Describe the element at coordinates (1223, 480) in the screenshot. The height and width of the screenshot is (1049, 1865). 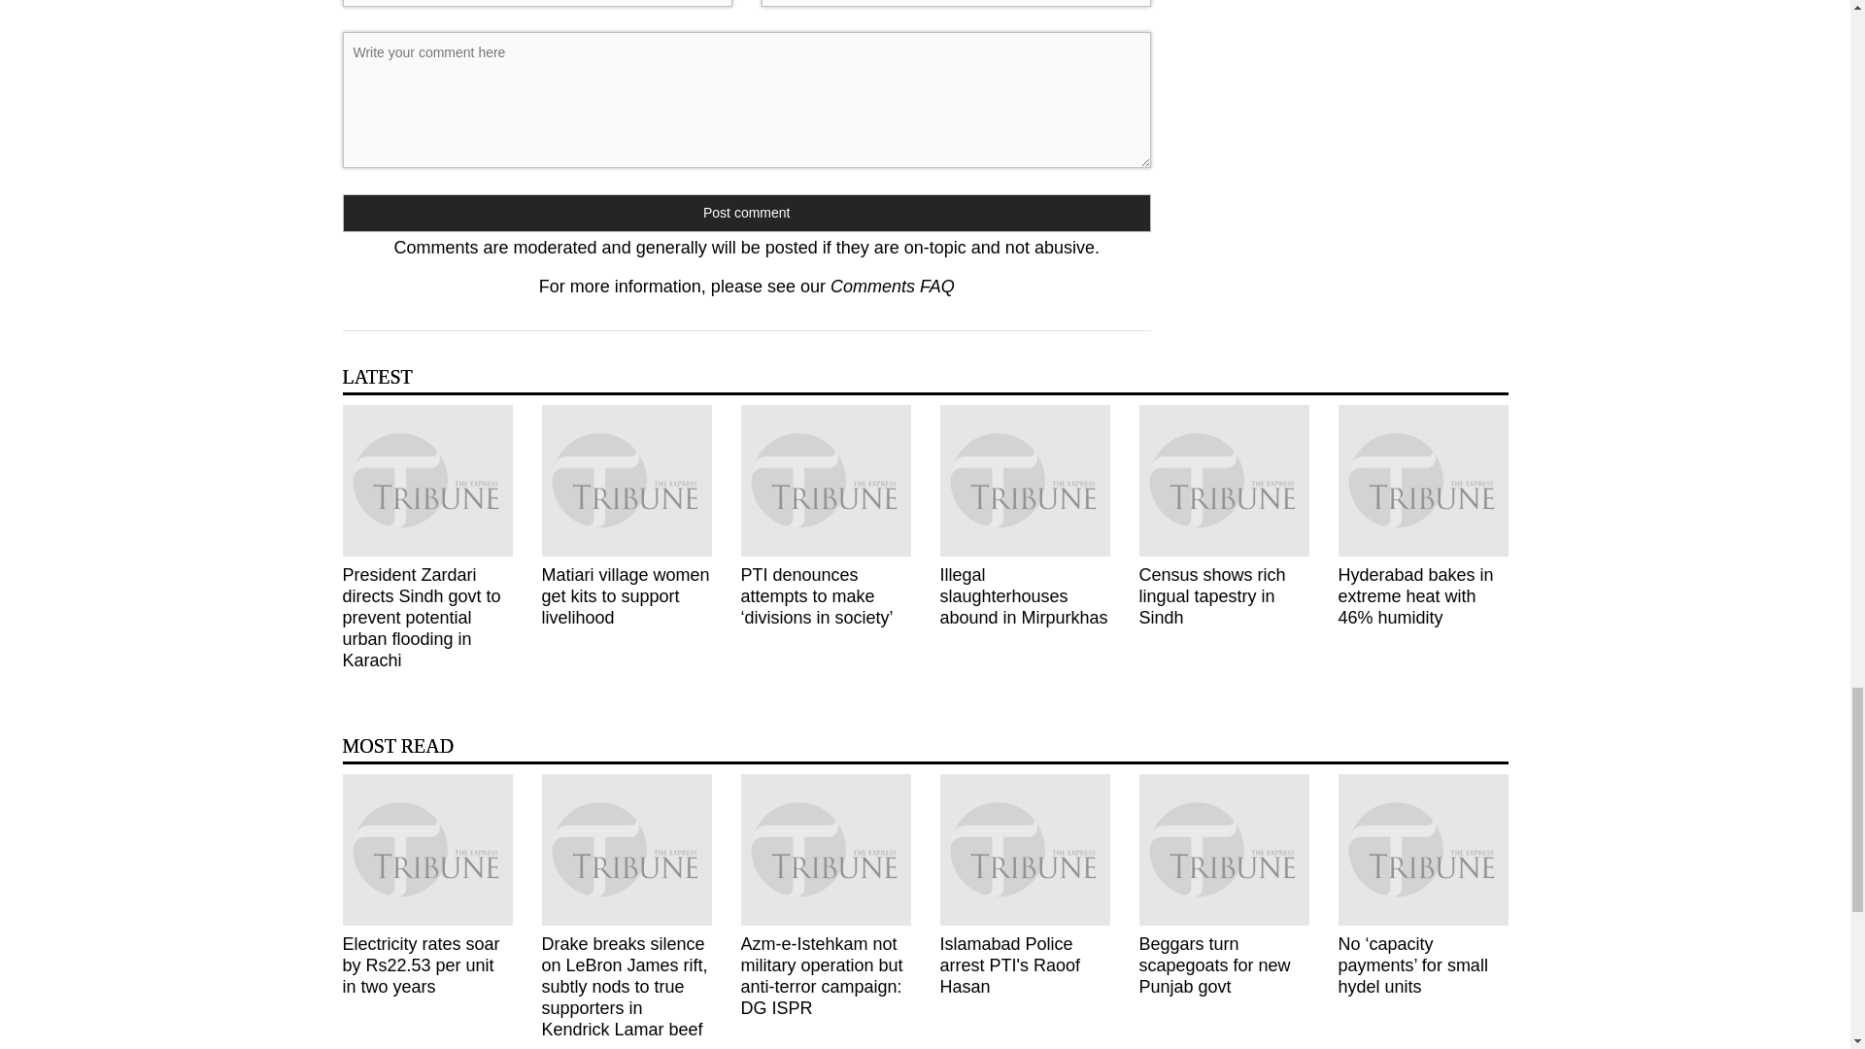
I see `census shows rich lingual tapestry in sindh` at that location.